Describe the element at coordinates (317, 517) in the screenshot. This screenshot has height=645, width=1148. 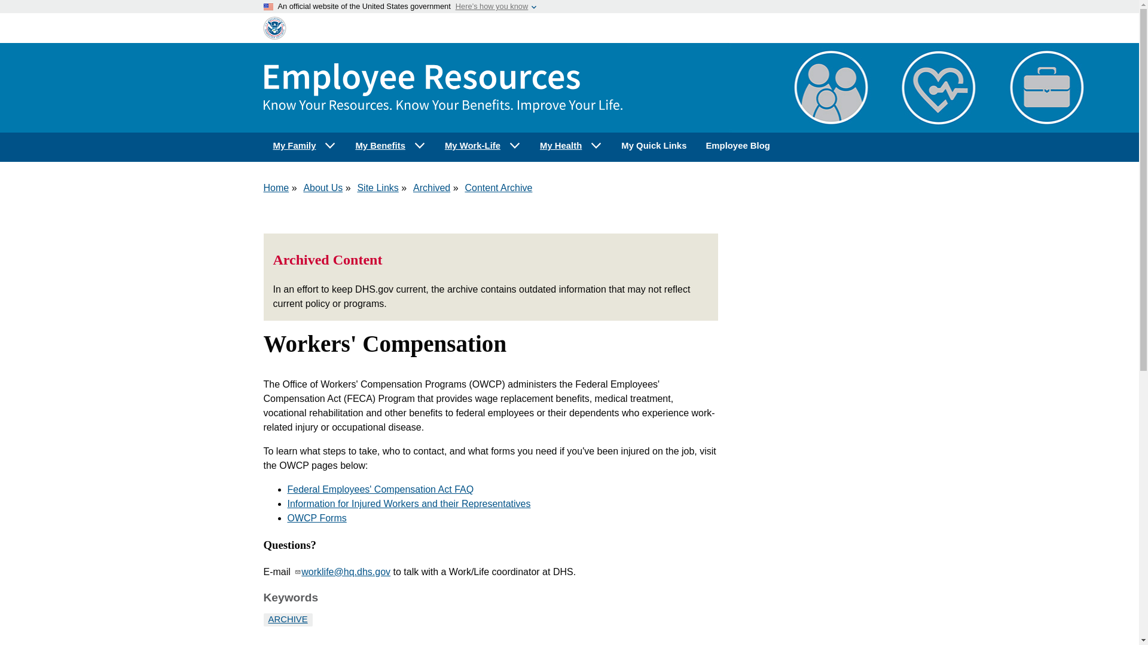
I see `OWCP Forms` at that location.